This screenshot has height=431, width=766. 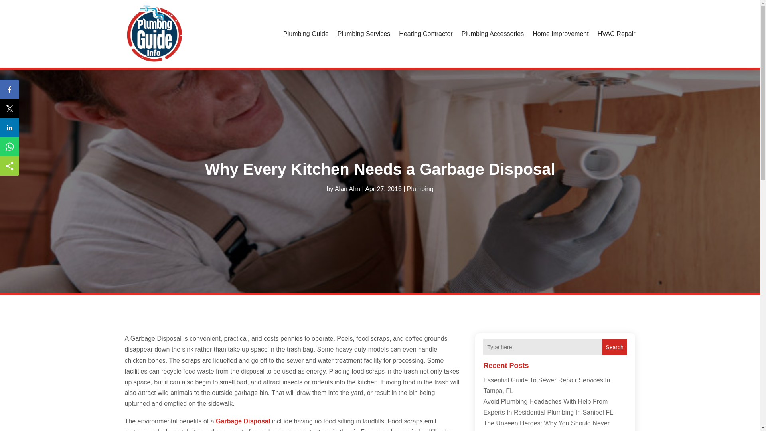 What do you see at coordinates (426, 34) in the screenshot?
I see `Heating Contractor` at bounding box center [426, 34].